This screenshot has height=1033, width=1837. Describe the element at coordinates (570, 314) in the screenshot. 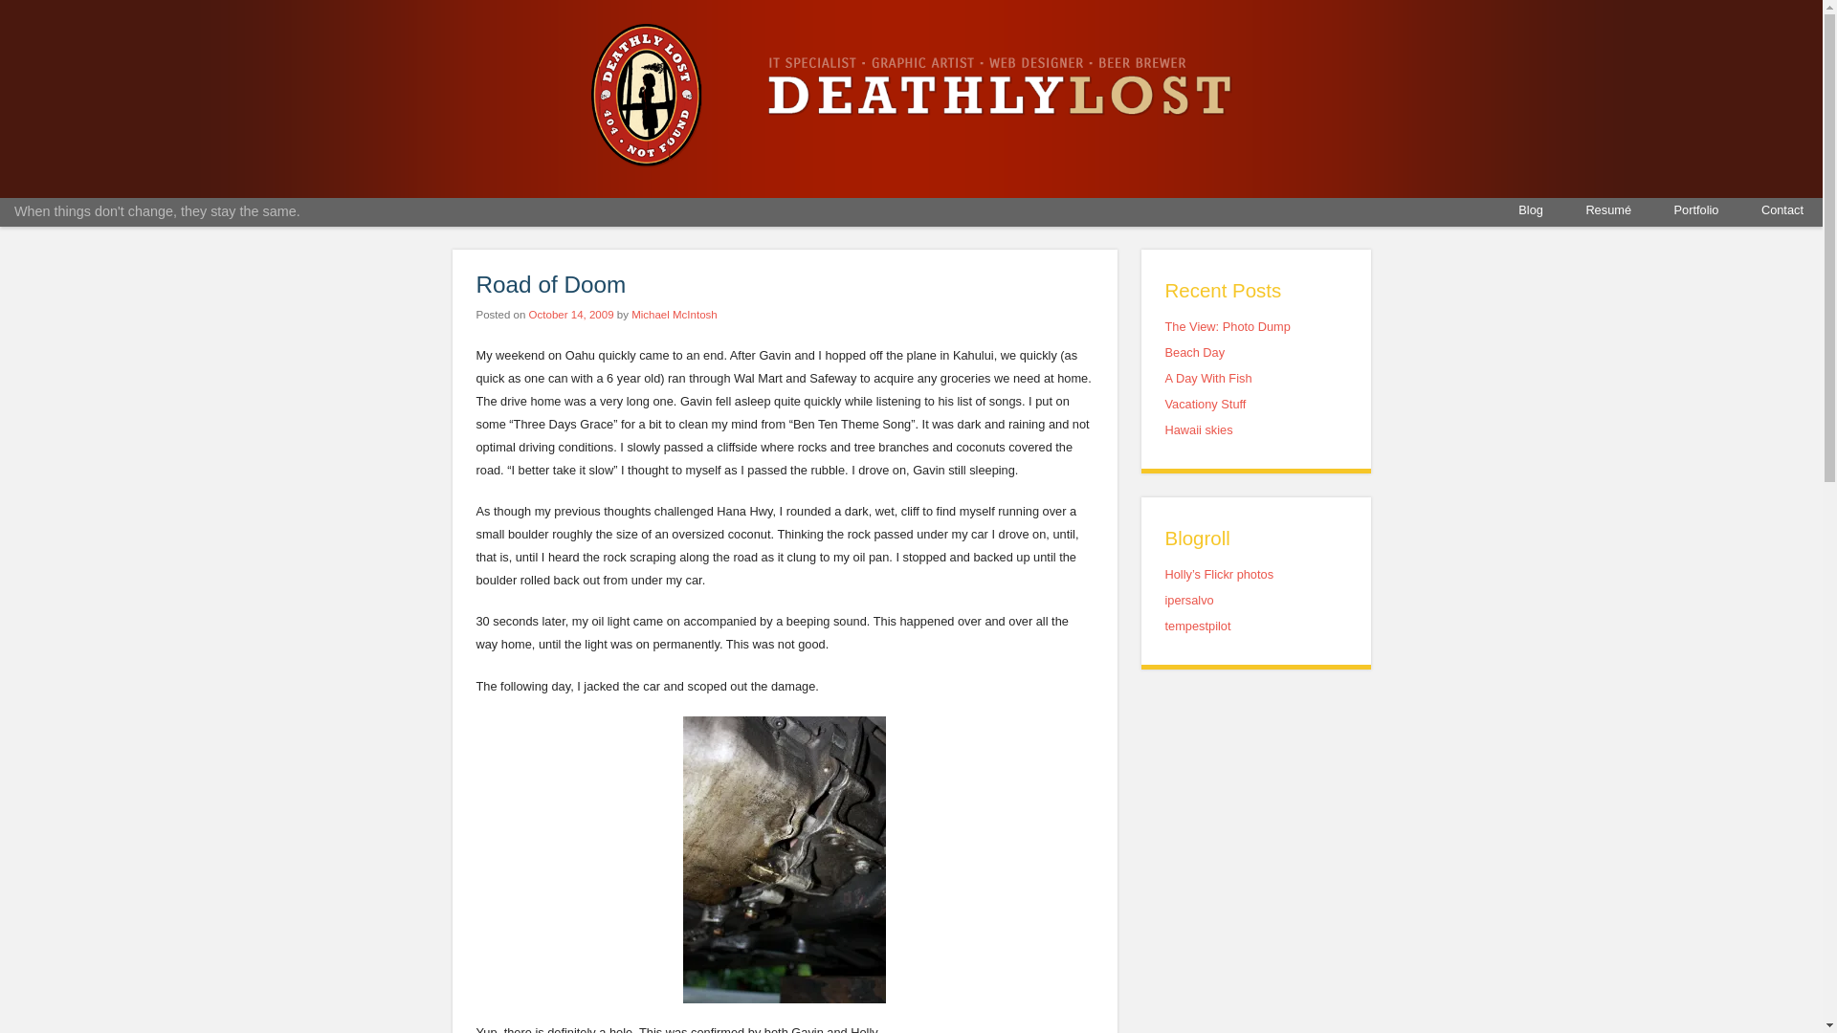

I see `2:06 pm` at that location.